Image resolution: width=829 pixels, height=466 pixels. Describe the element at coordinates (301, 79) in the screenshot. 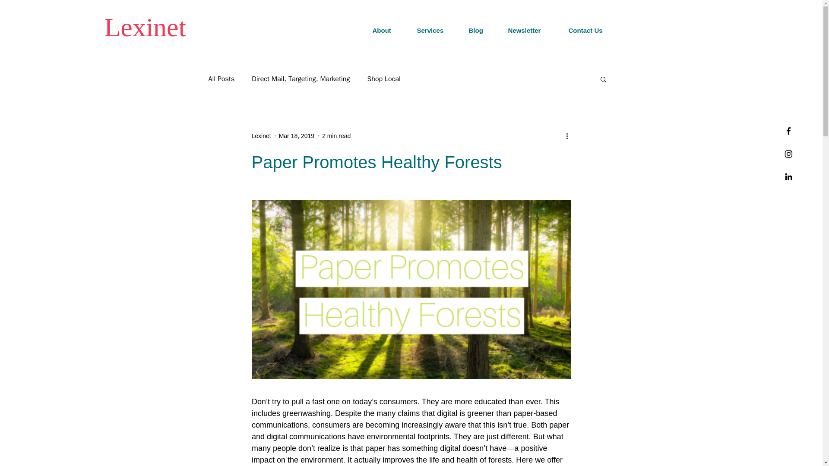

I see `Direct Mail, Targeting, Marketing` at that location.